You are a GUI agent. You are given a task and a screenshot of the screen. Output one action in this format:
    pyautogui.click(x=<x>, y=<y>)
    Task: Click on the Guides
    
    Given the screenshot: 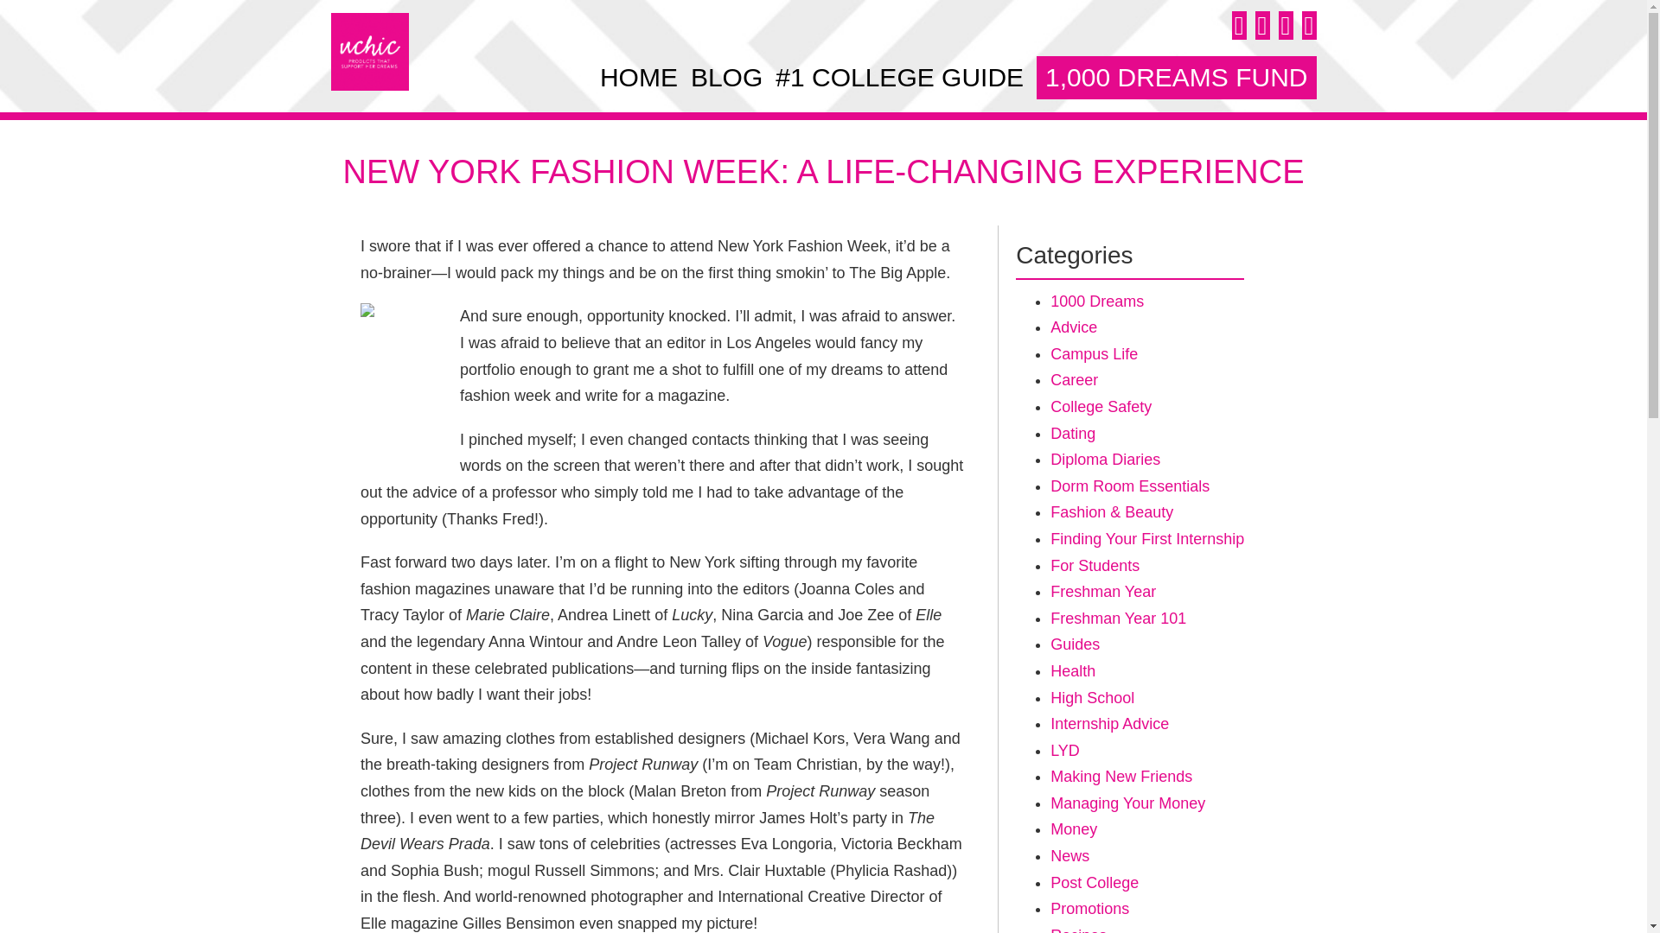 What is the action you would take?
    pyautogui.click(x=1075, y=644)
    